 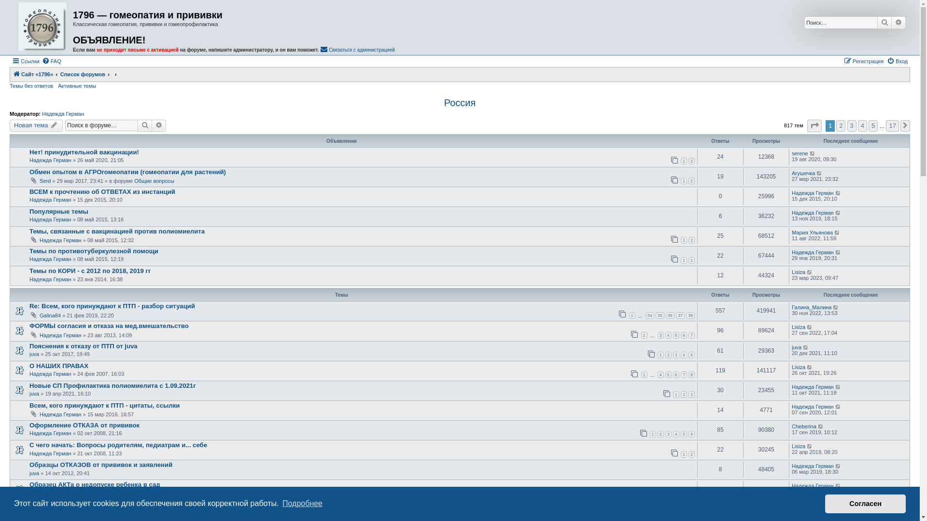 What do you see at coordinates (676, 335) in the screenshot?
I see `5` at bounding box center [676, 335].